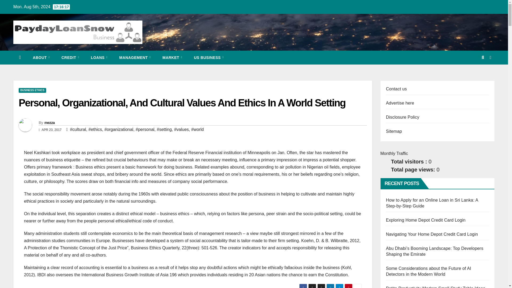 Image resolution: width=512 pixels, height=288 pixels. Describe the element at coordinates (41, 58) in the screenshot. I see `ABOUT` at that location.